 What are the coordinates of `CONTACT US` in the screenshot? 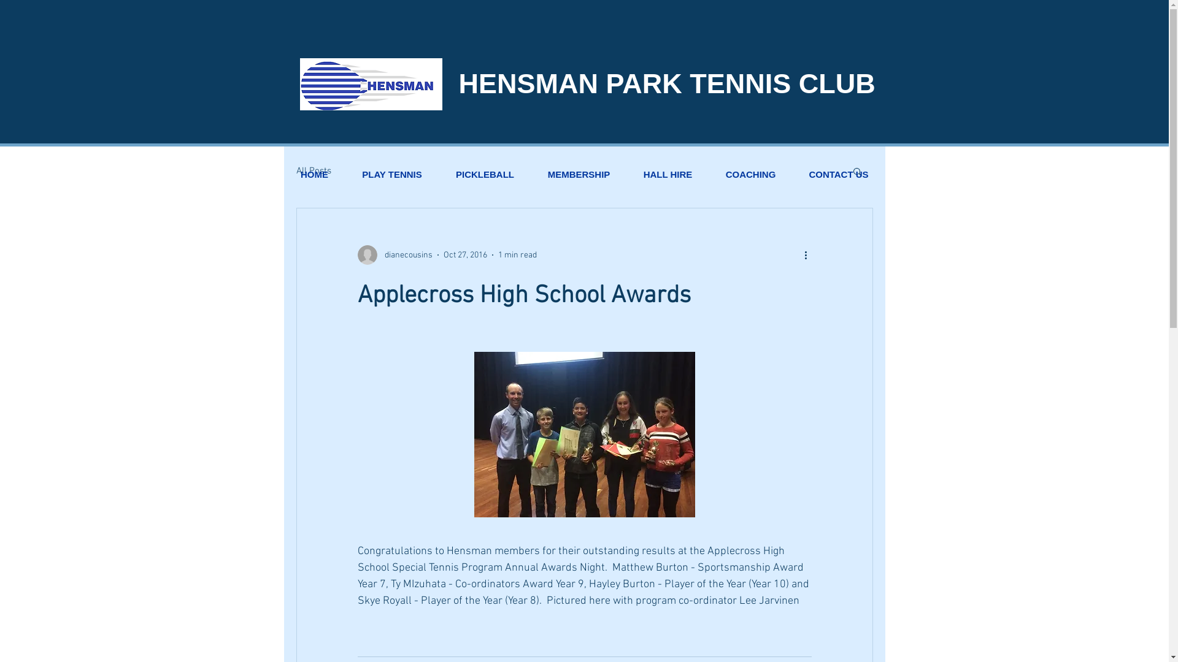 It's located at (839, 175).